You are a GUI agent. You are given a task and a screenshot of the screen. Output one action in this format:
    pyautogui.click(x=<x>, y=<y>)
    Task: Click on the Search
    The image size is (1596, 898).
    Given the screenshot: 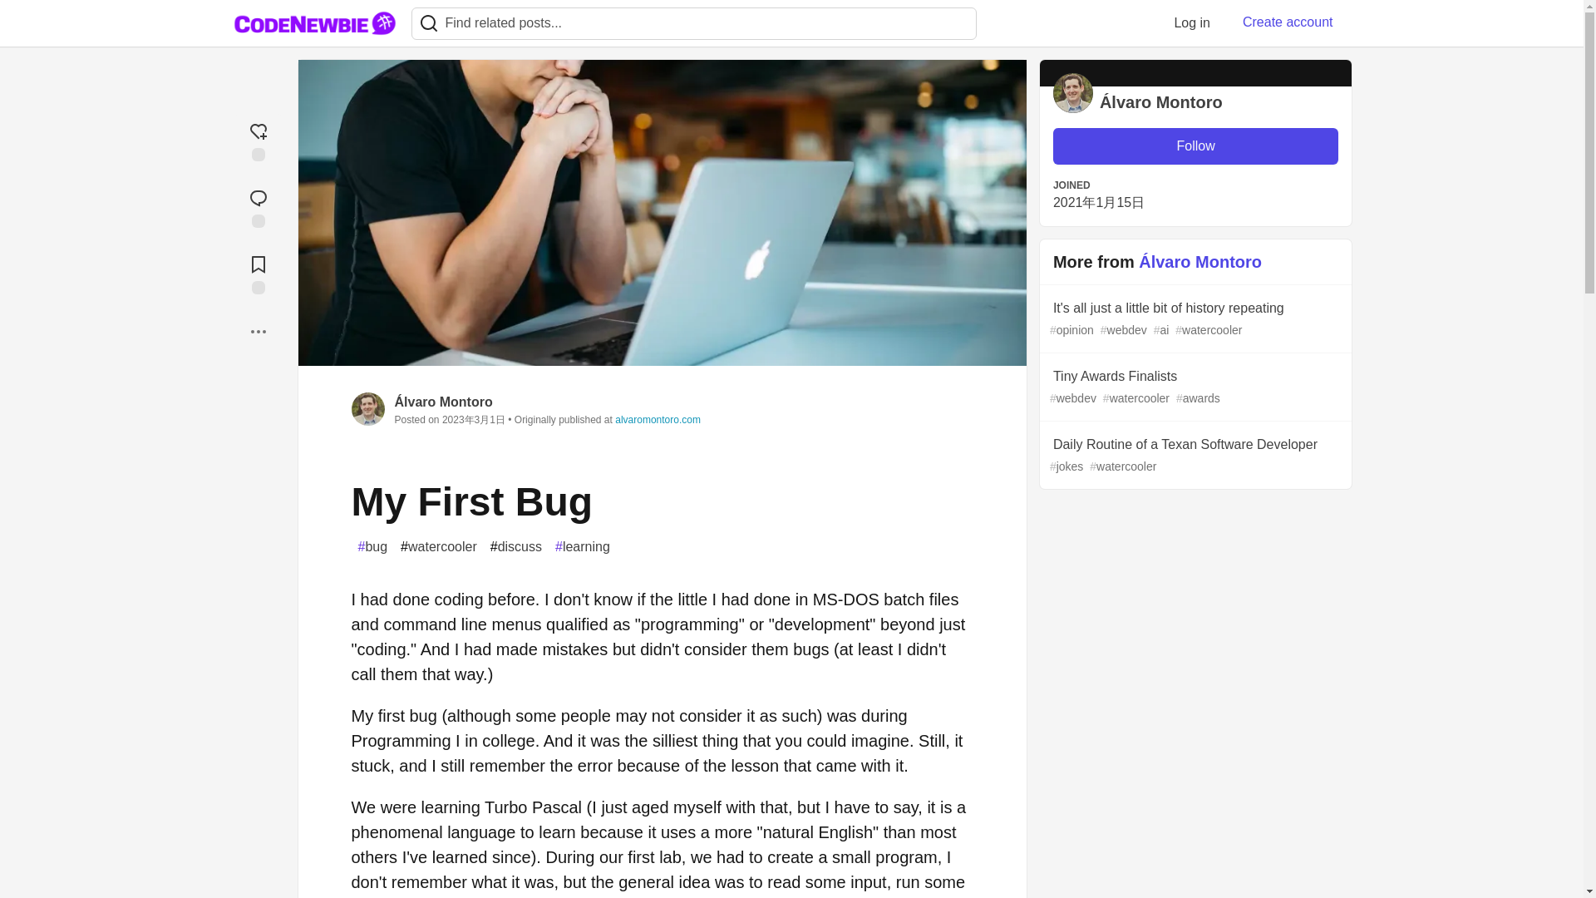 What is the action you would take?
    pyautogui.click(x=428, y=23)
    